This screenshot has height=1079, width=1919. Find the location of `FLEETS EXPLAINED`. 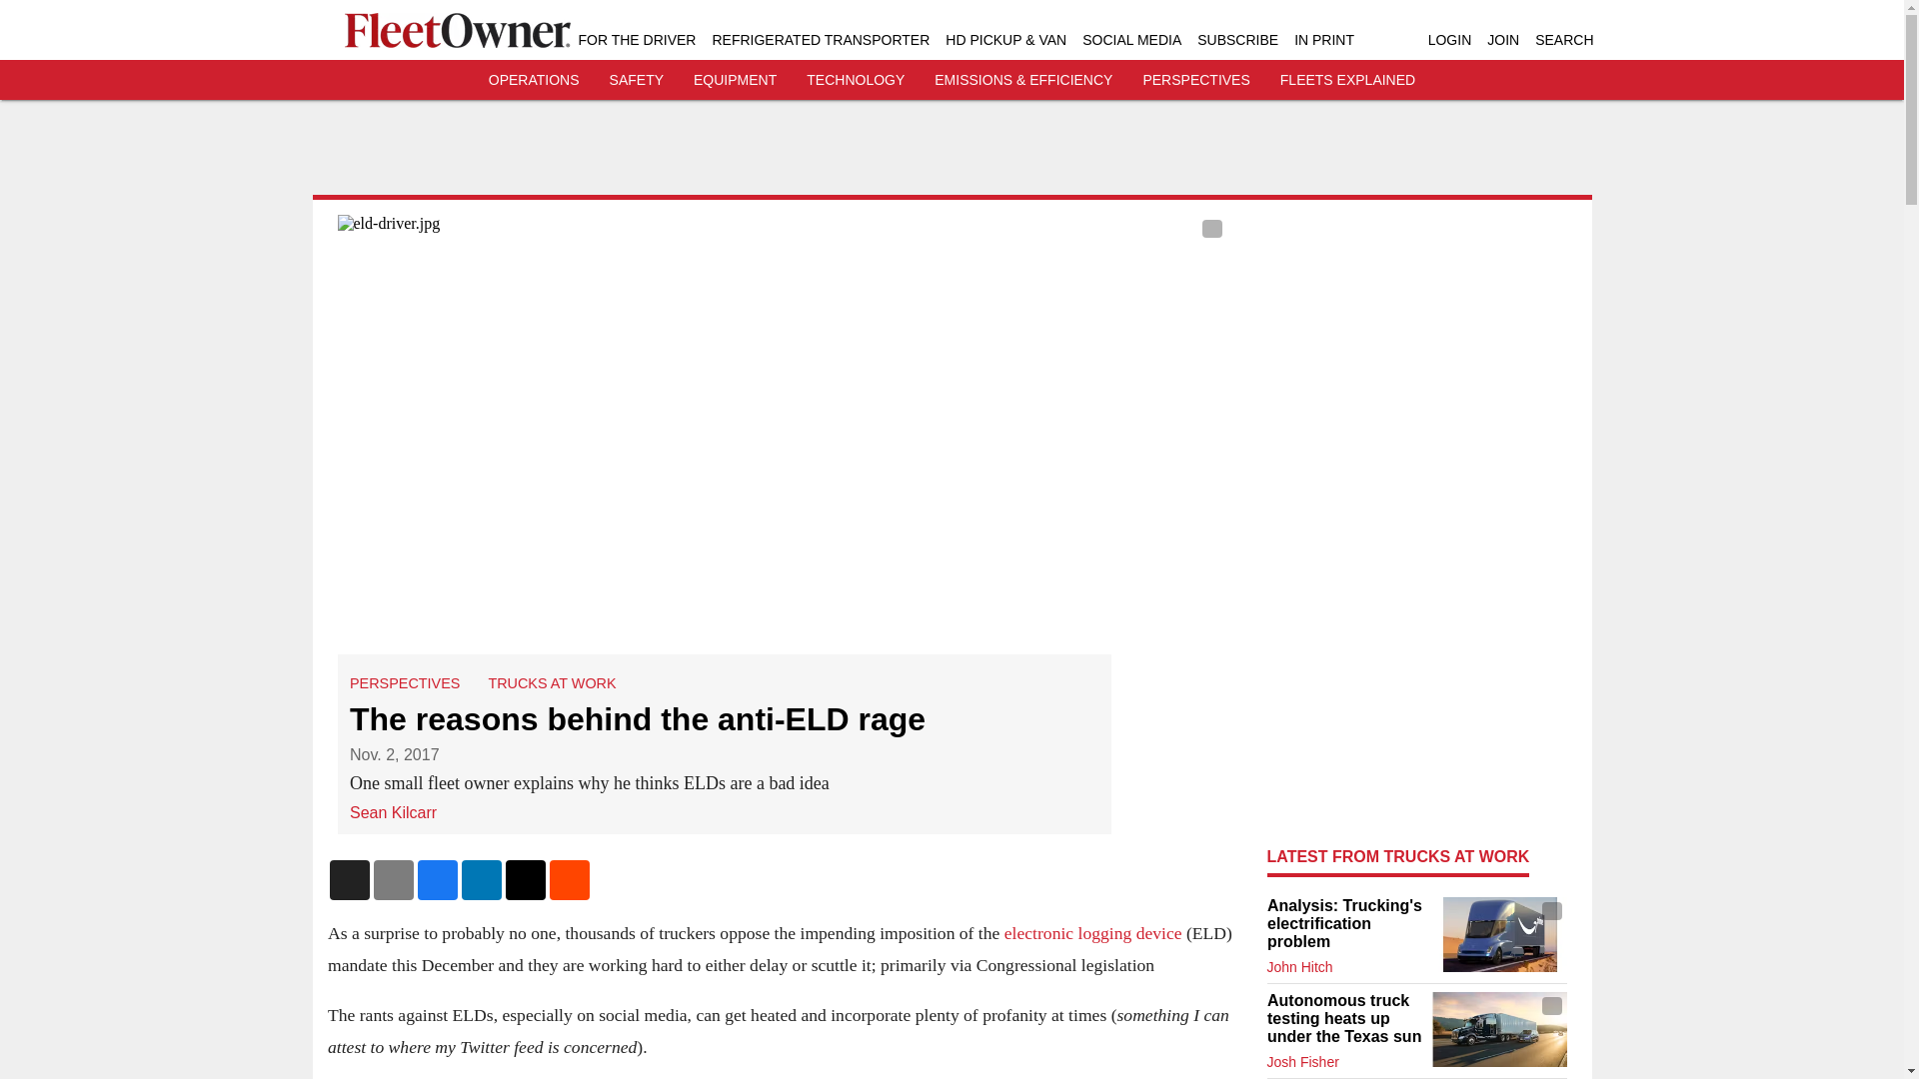

FLEETS EXPLAINED is located at coordinates (1347, 80).